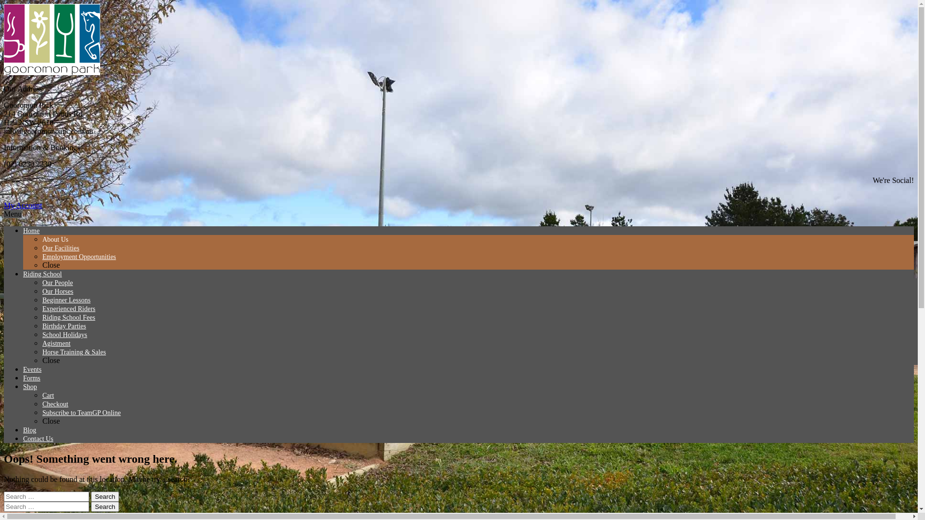  I want to click on Checkout, so click(55, 404).